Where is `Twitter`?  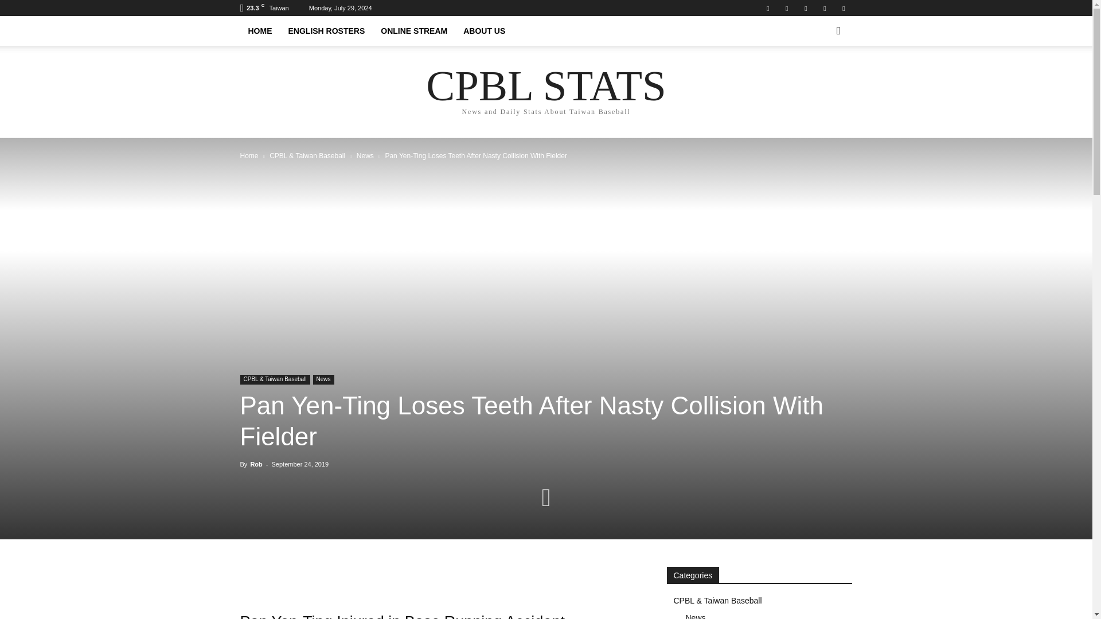 Twitter is located at coordinates (825, 8).